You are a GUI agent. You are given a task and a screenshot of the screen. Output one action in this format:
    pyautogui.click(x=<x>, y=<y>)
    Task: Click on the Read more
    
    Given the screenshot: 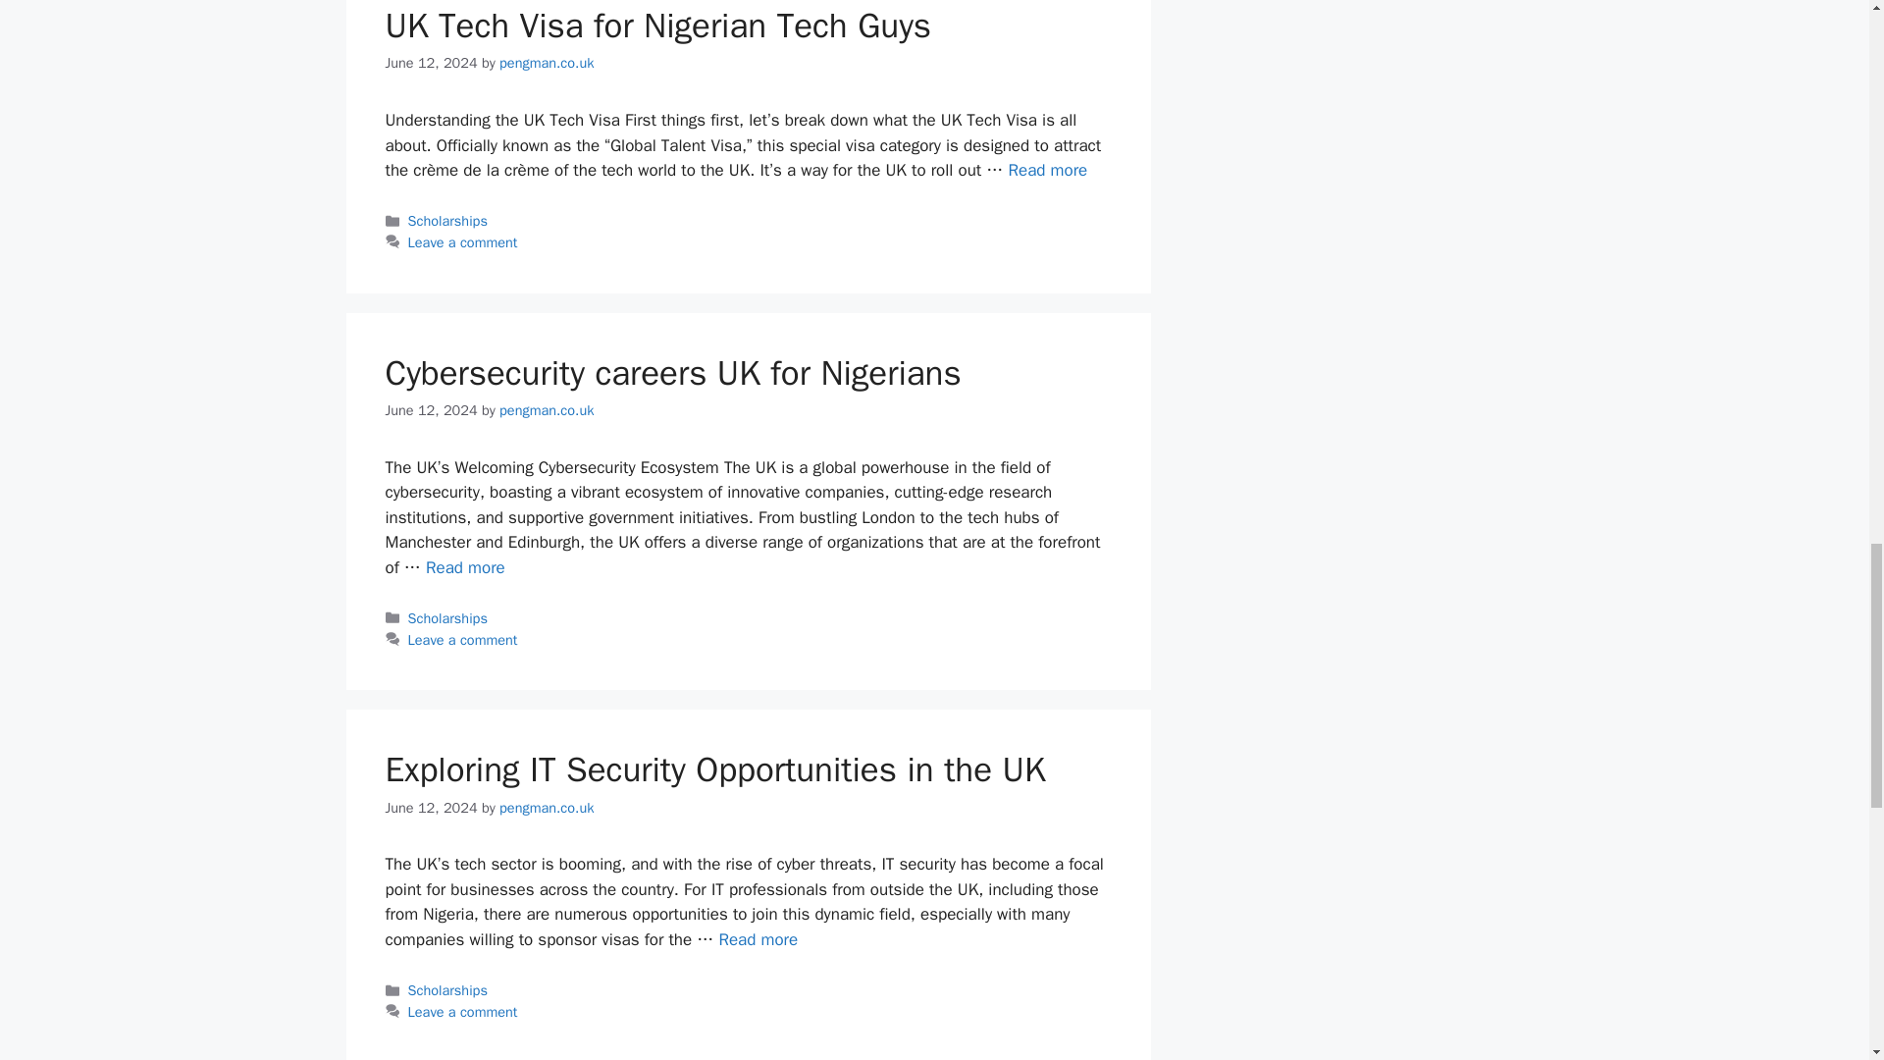 What is the action you would take?
    pyautogui.click(x=1047, y=170)
    